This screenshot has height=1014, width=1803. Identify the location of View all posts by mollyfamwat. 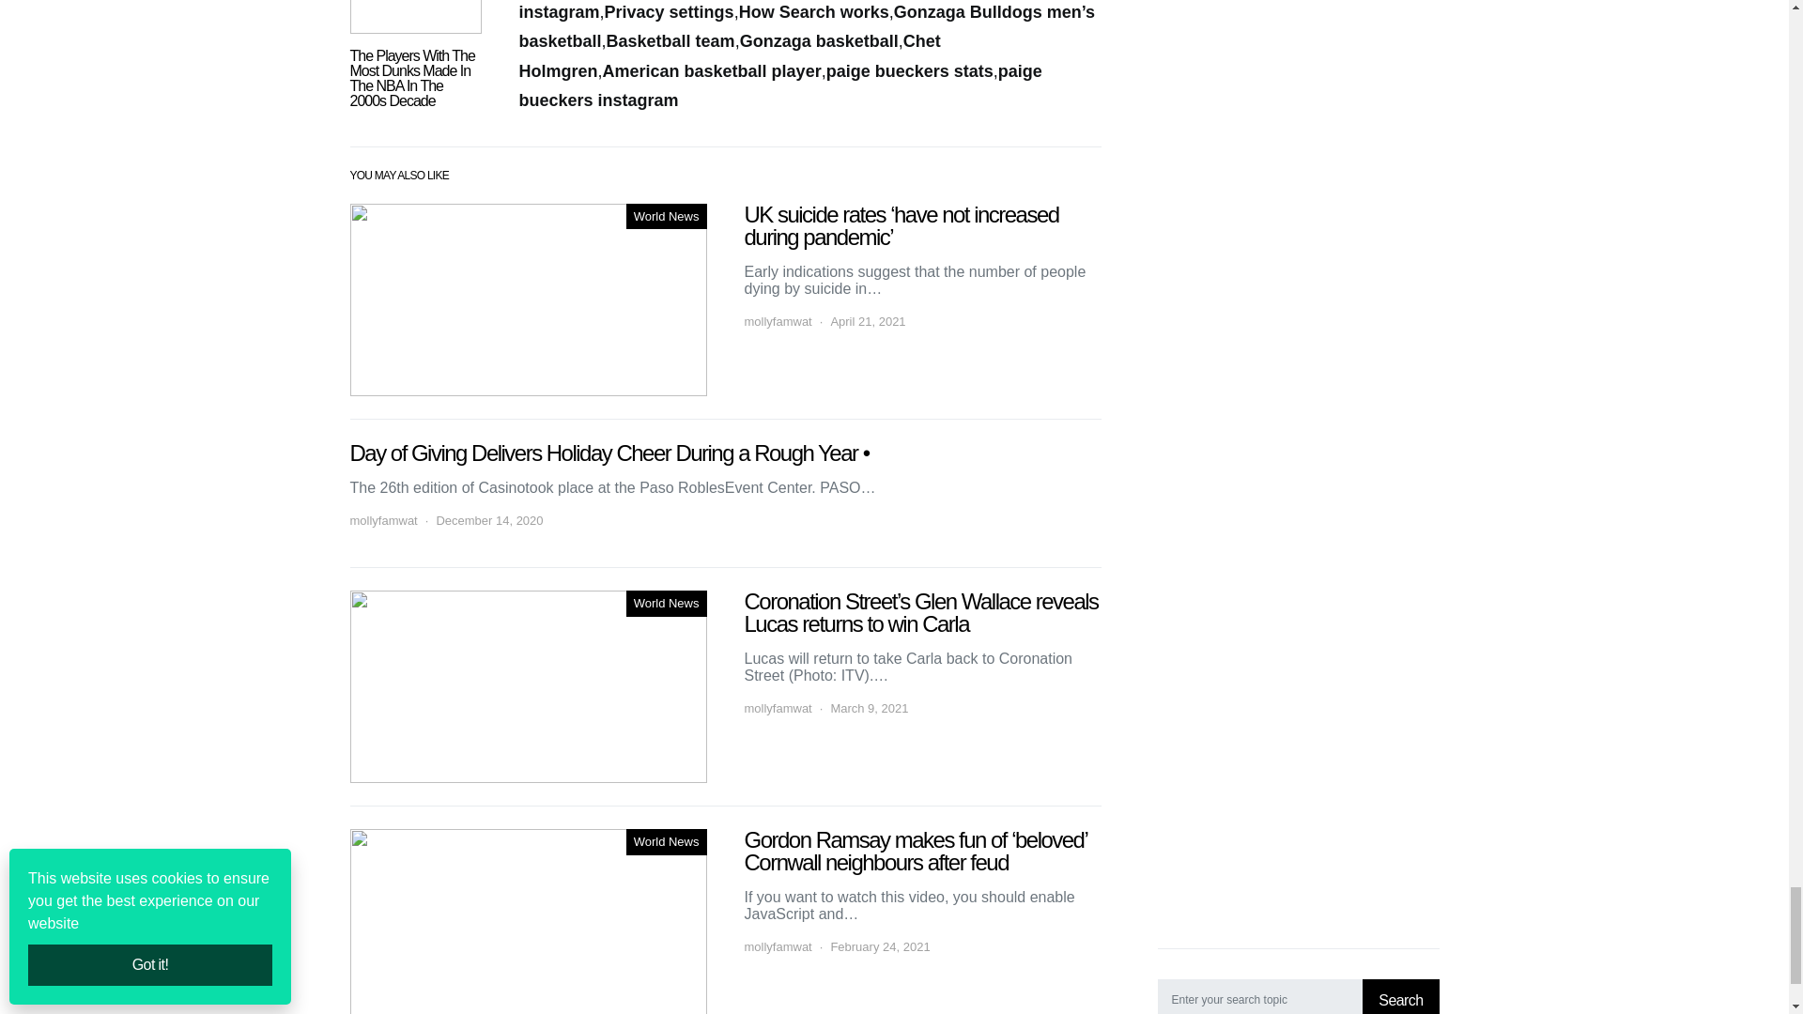
(778, 947).